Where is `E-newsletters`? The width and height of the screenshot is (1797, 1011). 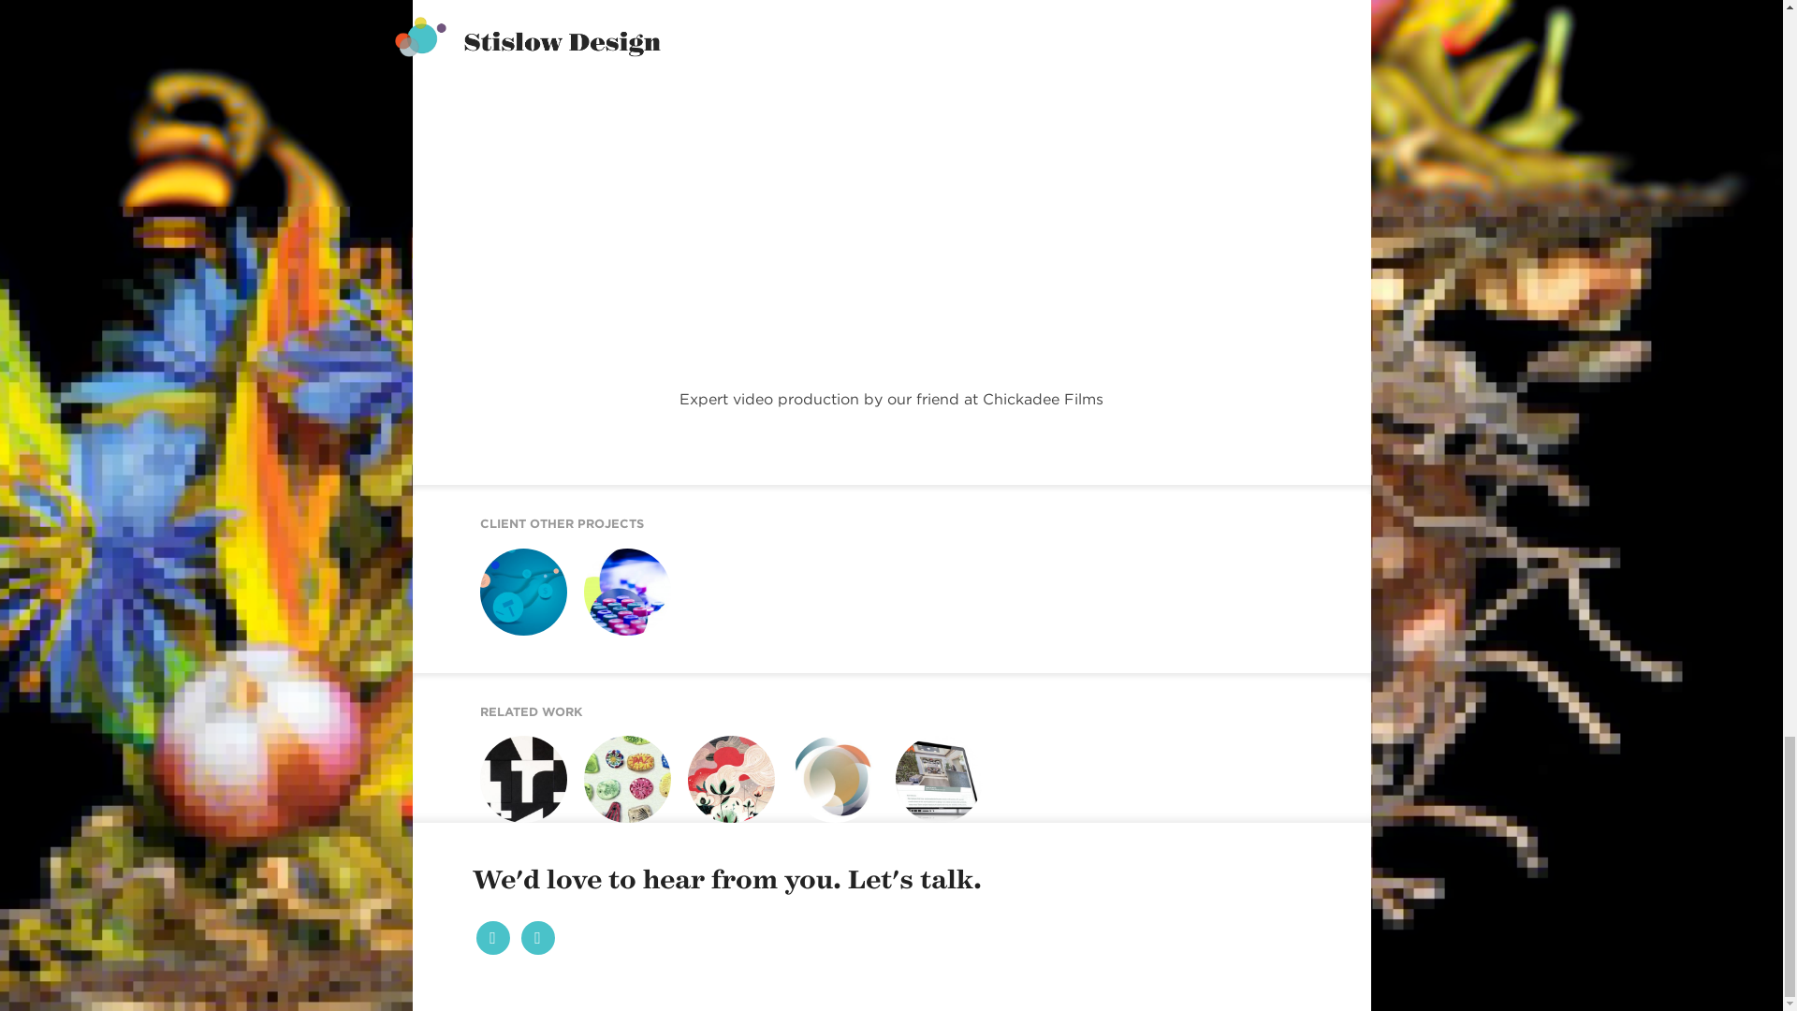 E-newsletters is located at coordinates (724, 828).